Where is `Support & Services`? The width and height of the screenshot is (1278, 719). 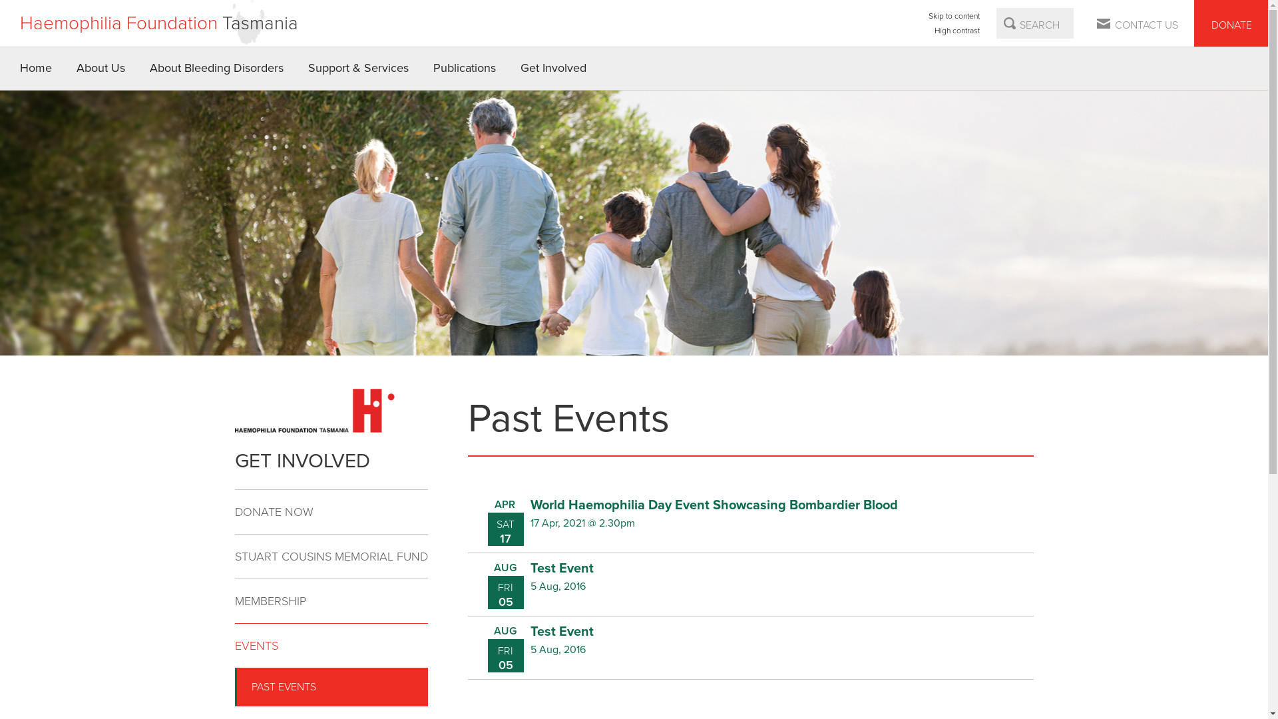
Support & Services is located at coordinates (359, 69).